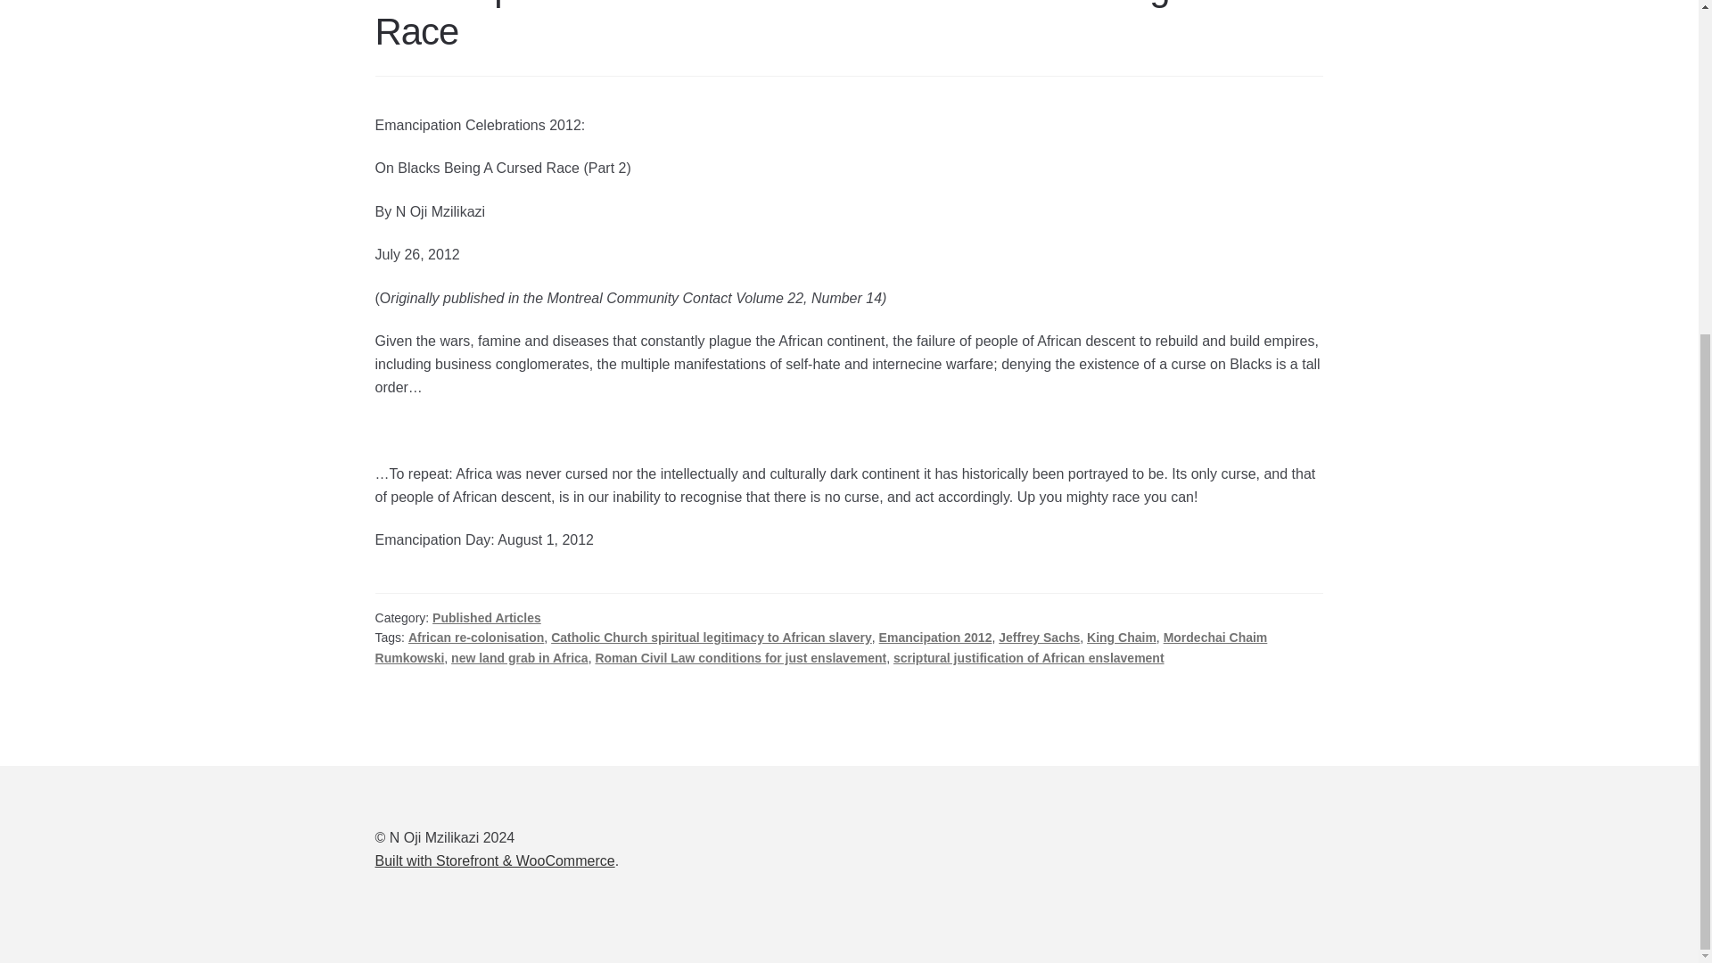 The height and width of the screenshot is (963, 1712). What do you see at coordinates (1122, 637) in the screenshot?
I see `King Chaim` at bounding box center [1122, 637].